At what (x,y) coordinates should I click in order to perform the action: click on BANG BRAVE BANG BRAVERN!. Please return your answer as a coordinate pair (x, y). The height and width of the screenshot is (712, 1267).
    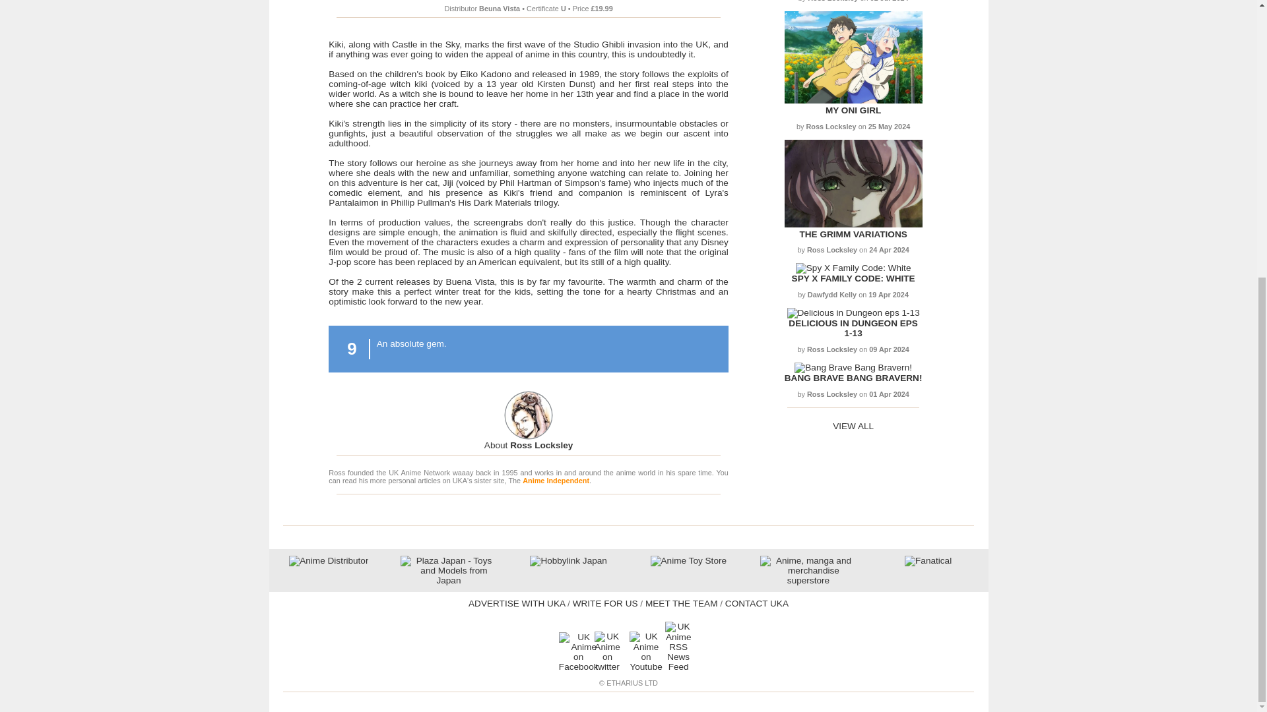
    Looking at the image, I should click on (853, 378).